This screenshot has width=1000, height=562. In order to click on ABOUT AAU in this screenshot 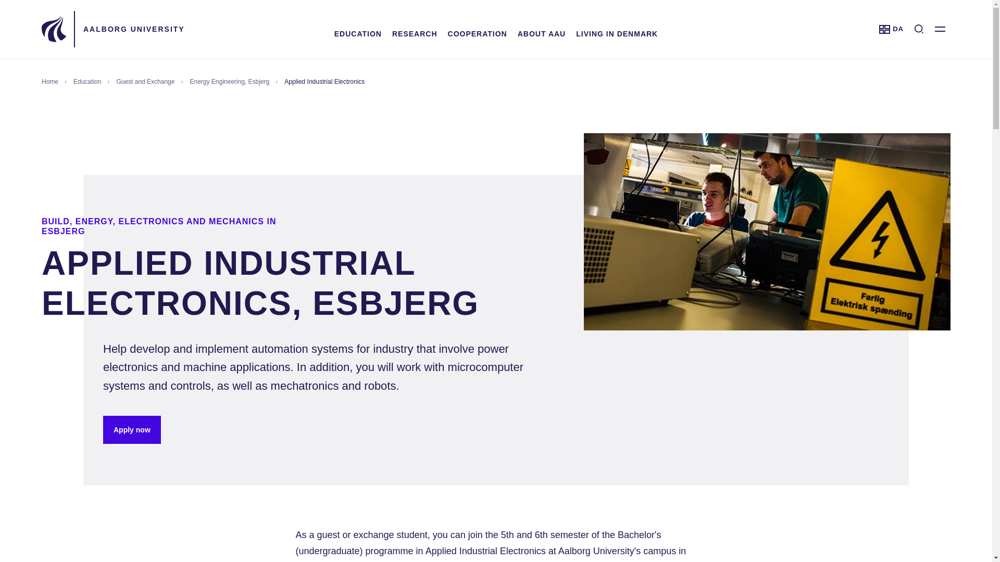, I will do `click(358, 34)`.